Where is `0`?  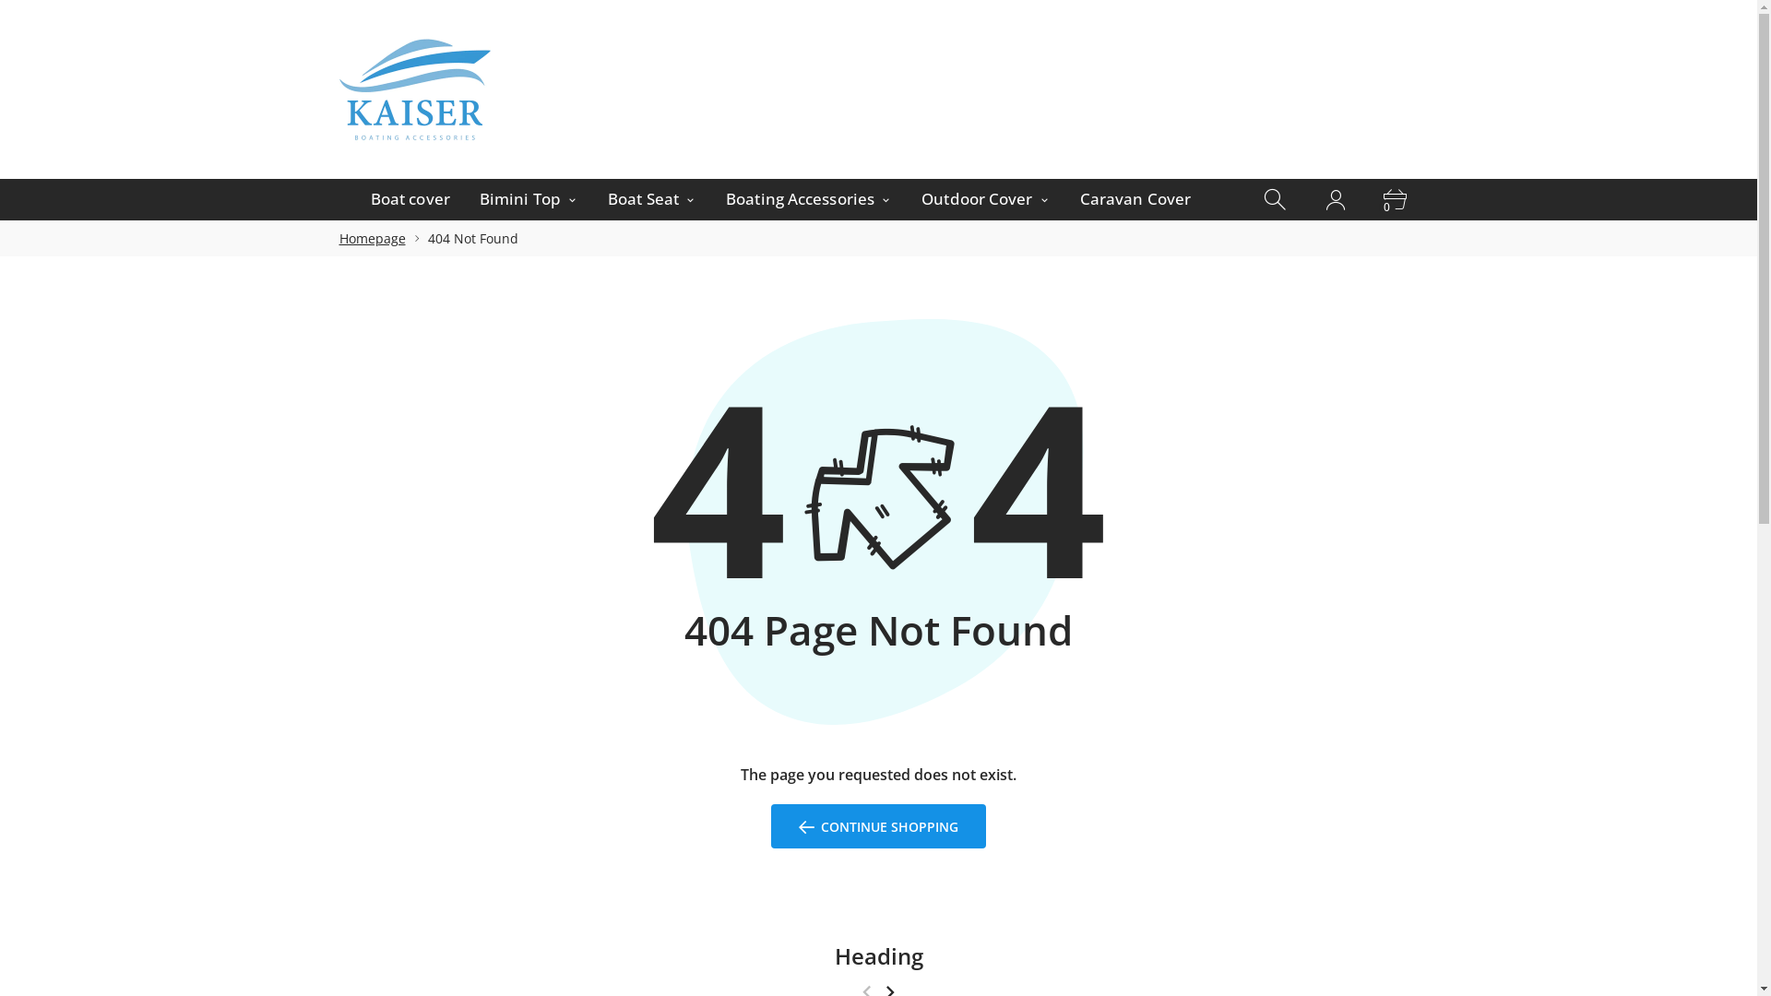
0 is located at coordinates (1397, 199).